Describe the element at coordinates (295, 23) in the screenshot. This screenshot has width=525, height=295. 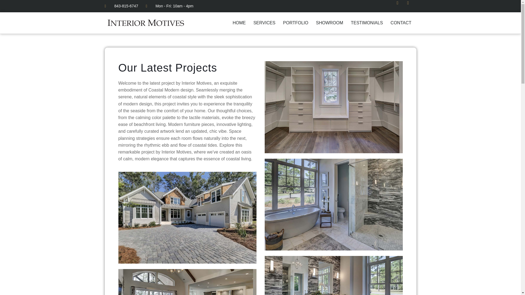
I see `PORTFOLIO` at that location.